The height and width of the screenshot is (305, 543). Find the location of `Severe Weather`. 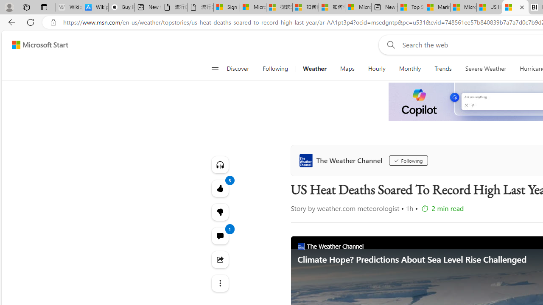

Severe Weather is located at coordinates (485, 69).